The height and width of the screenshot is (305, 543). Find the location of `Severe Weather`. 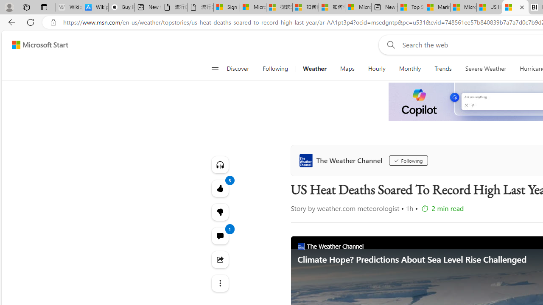

Severe Weather is located at coordinates (485, 69).